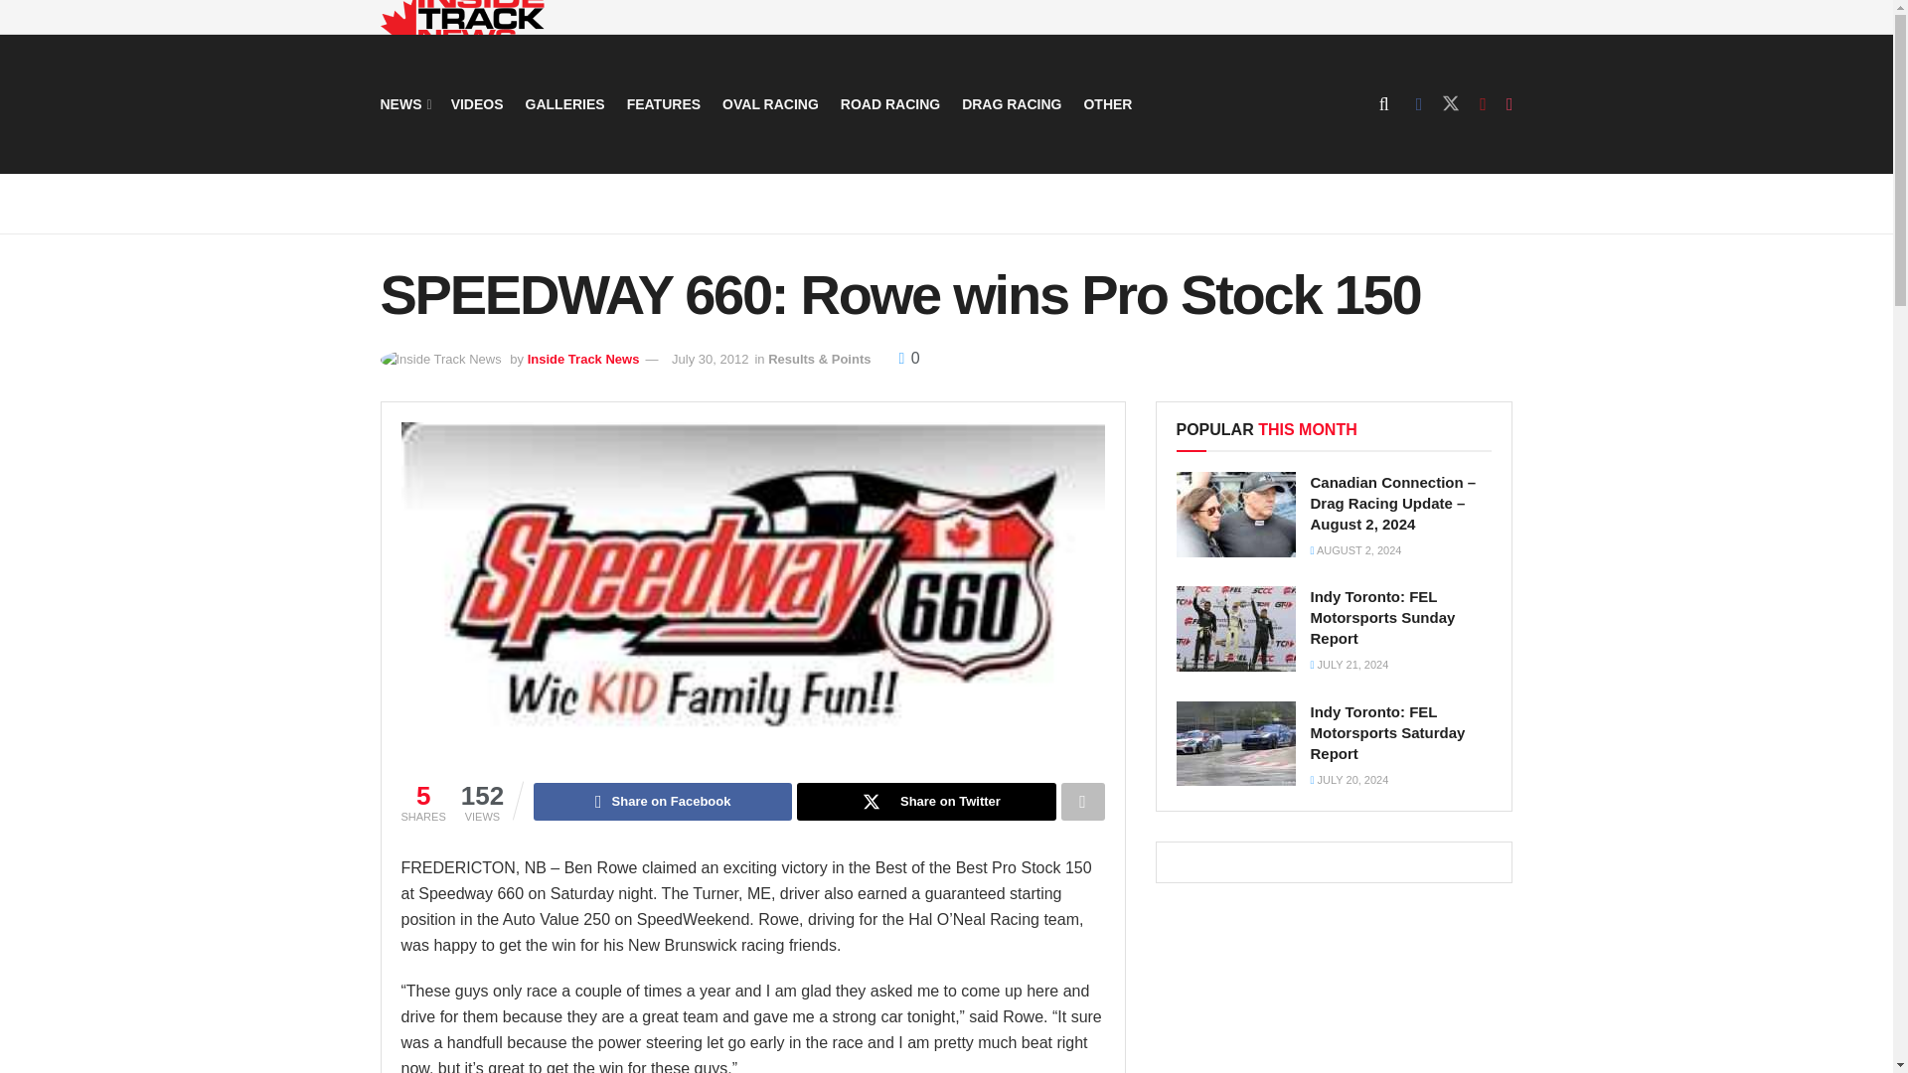 This screenshot has width=1908, height=1073. What do you see at coordinates (403, 103) in the screenshot?
I see `NEWS` at bounding box center [403, 103].